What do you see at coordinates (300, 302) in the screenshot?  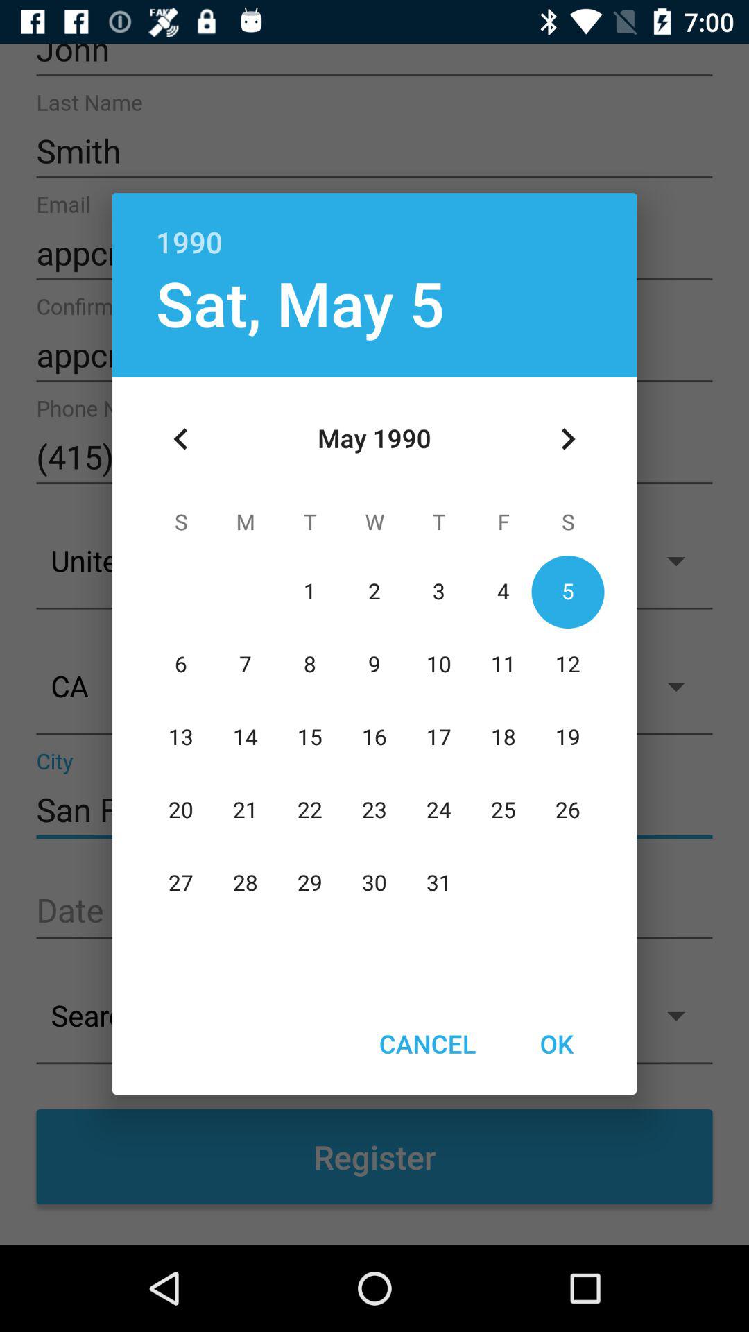 I see `press sat, may 5 icon` at bounding box center [300, 302].